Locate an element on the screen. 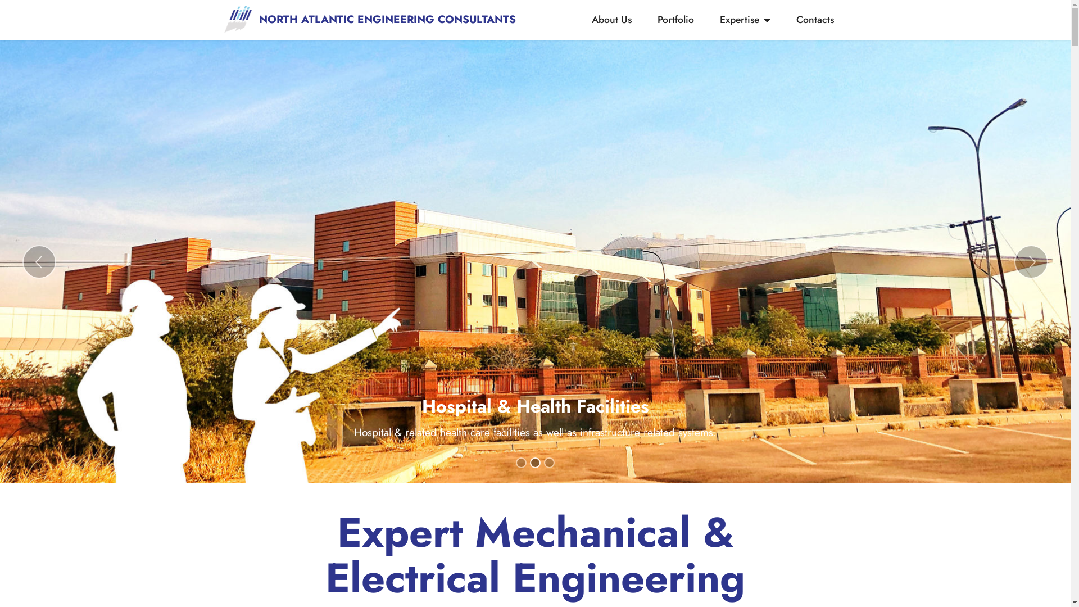 The image size is (1079, 607). Expertise is located at coordinates (745, 20).